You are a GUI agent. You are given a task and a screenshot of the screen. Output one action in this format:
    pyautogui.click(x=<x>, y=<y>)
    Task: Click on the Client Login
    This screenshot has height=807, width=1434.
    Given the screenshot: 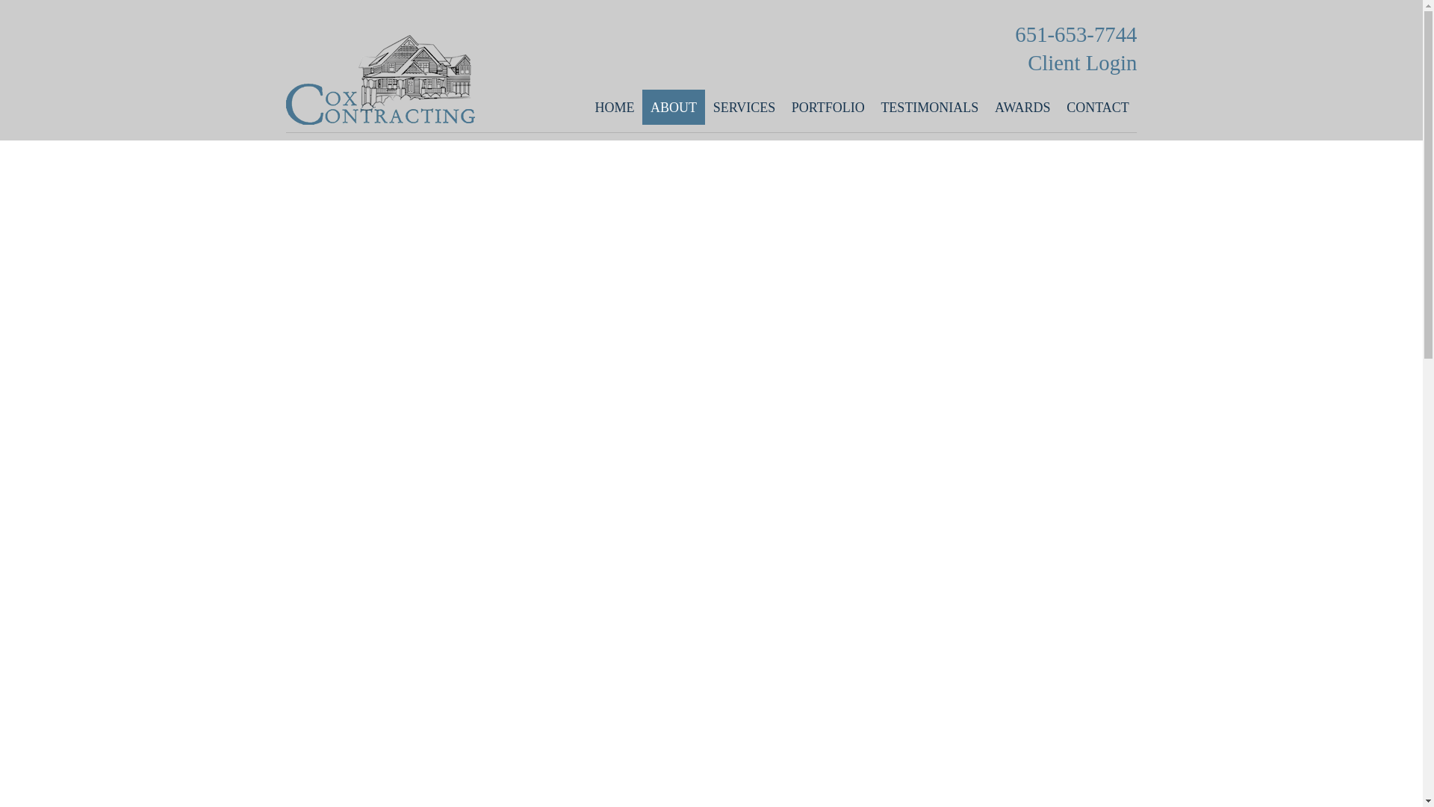 What is the action you would take?
    pyautogui.click(x=820, y=62)
    